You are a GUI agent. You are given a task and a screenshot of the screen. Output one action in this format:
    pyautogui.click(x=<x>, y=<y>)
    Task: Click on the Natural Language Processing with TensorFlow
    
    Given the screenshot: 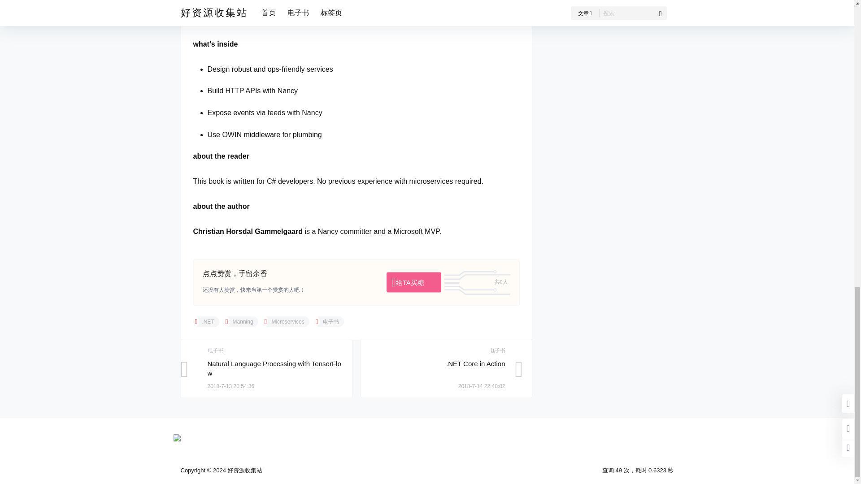 What is the action you would take?
    pyautogui.click(x=274, y=368)
    